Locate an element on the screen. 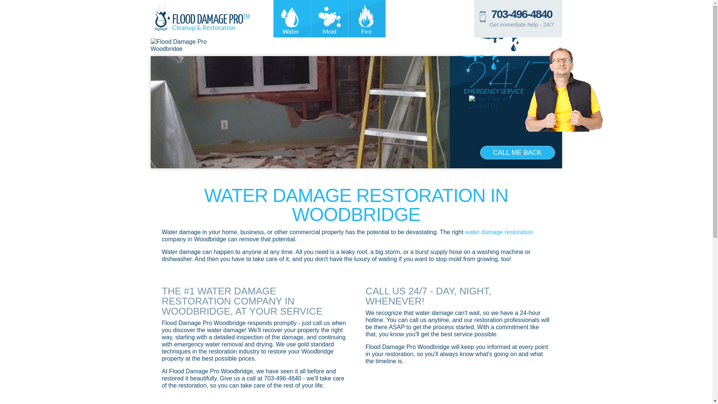 This screenshot has width=718, height=404. Flood Damage Pro Woodbridge is located at coordinates (202, 17).